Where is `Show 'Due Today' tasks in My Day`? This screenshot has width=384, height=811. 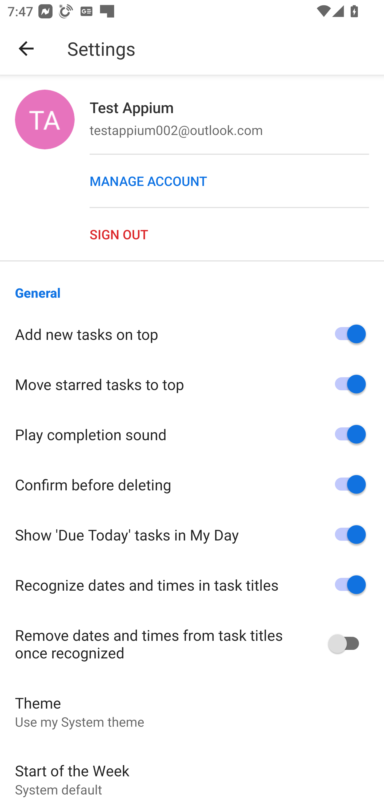
Show 'Due Today' tasks in My Day is located at coordinates (192, 534).